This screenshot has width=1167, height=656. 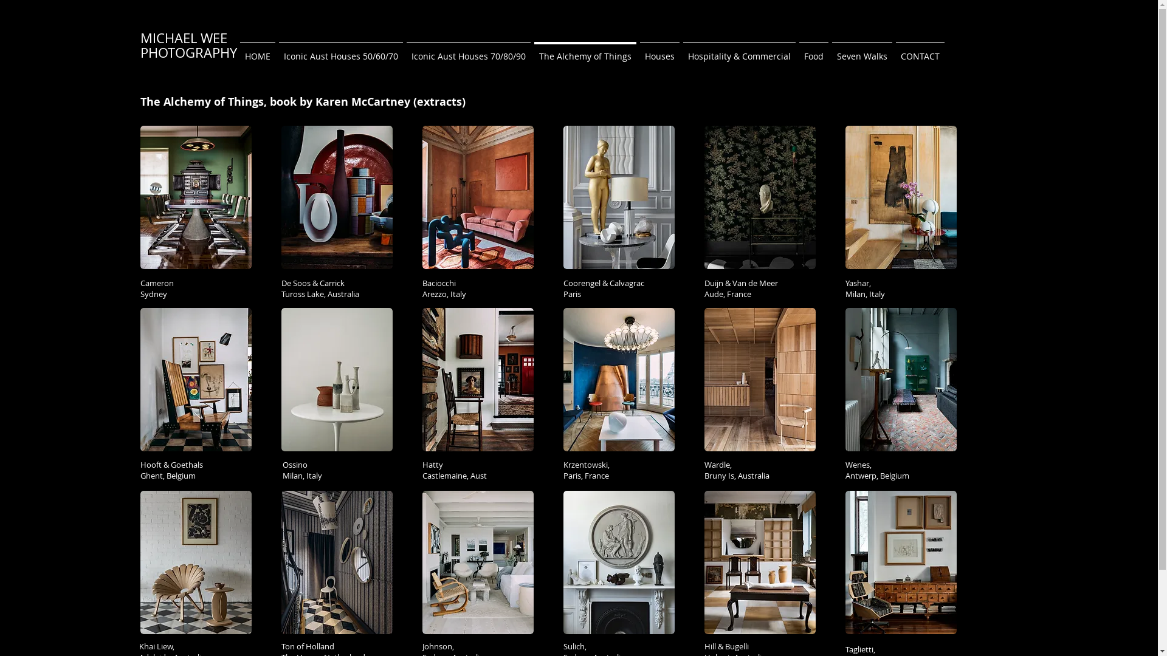 What do you see at coordinates (337, 197) in the screenshot?
I see `Murcutt_0720.jpg` at bounding box center [337, 197].